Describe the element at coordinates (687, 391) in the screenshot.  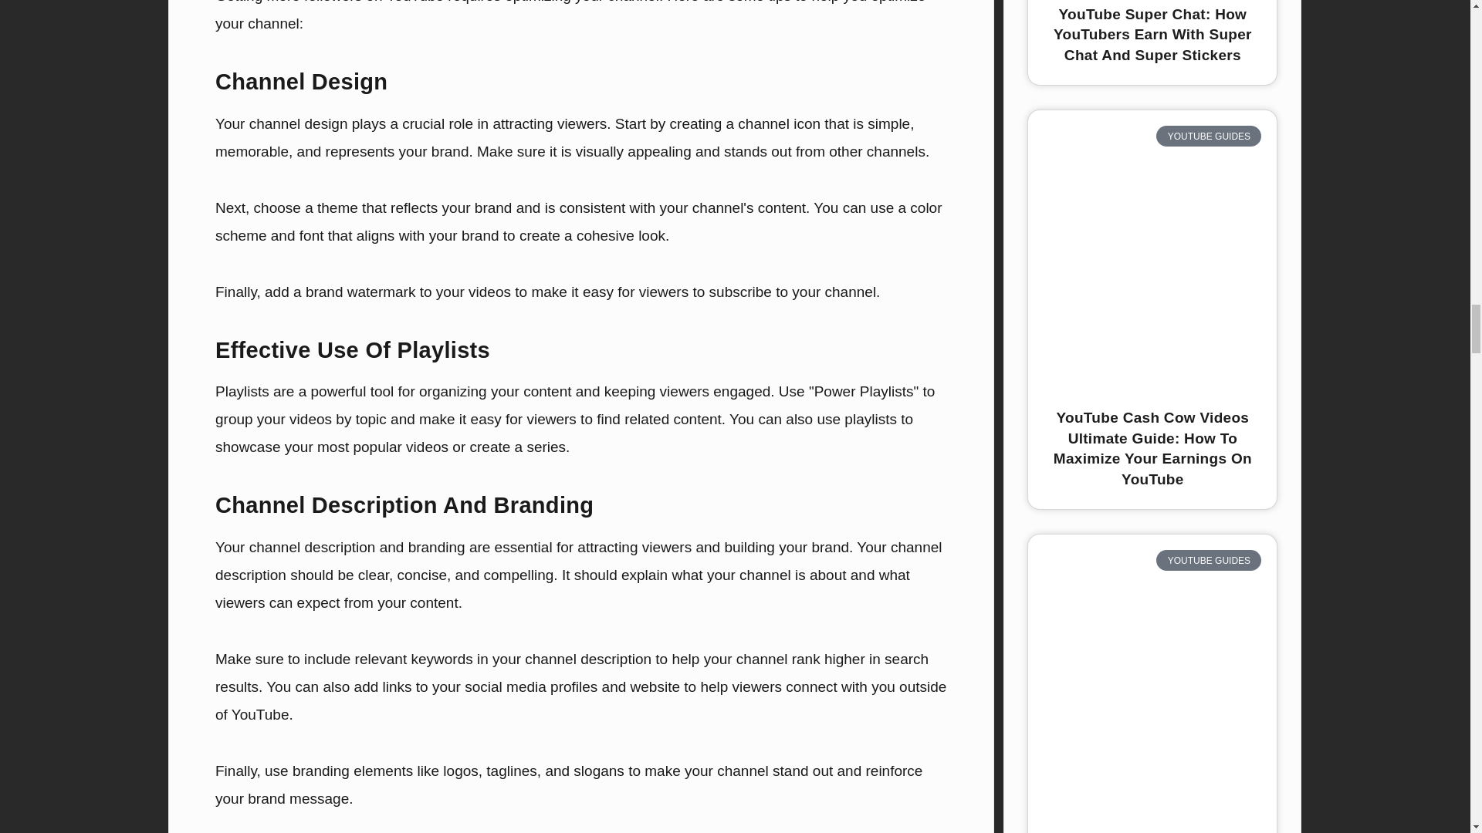
I see `keeping viewers engaged` at that location.